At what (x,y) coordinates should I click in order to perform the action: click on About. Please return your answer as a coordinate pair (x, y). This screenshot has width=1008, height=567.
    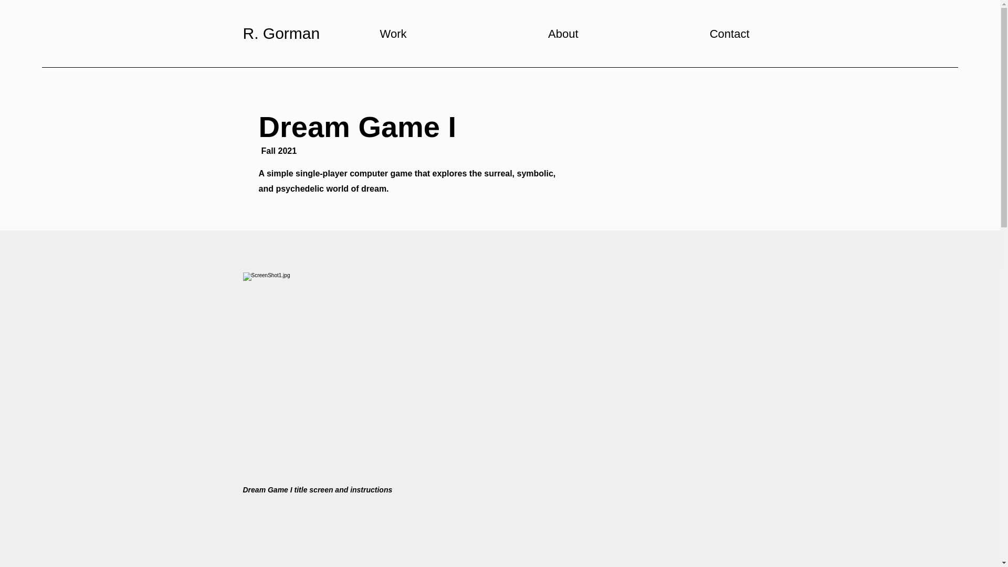
    Looking at the image, I should click on (500, 34).